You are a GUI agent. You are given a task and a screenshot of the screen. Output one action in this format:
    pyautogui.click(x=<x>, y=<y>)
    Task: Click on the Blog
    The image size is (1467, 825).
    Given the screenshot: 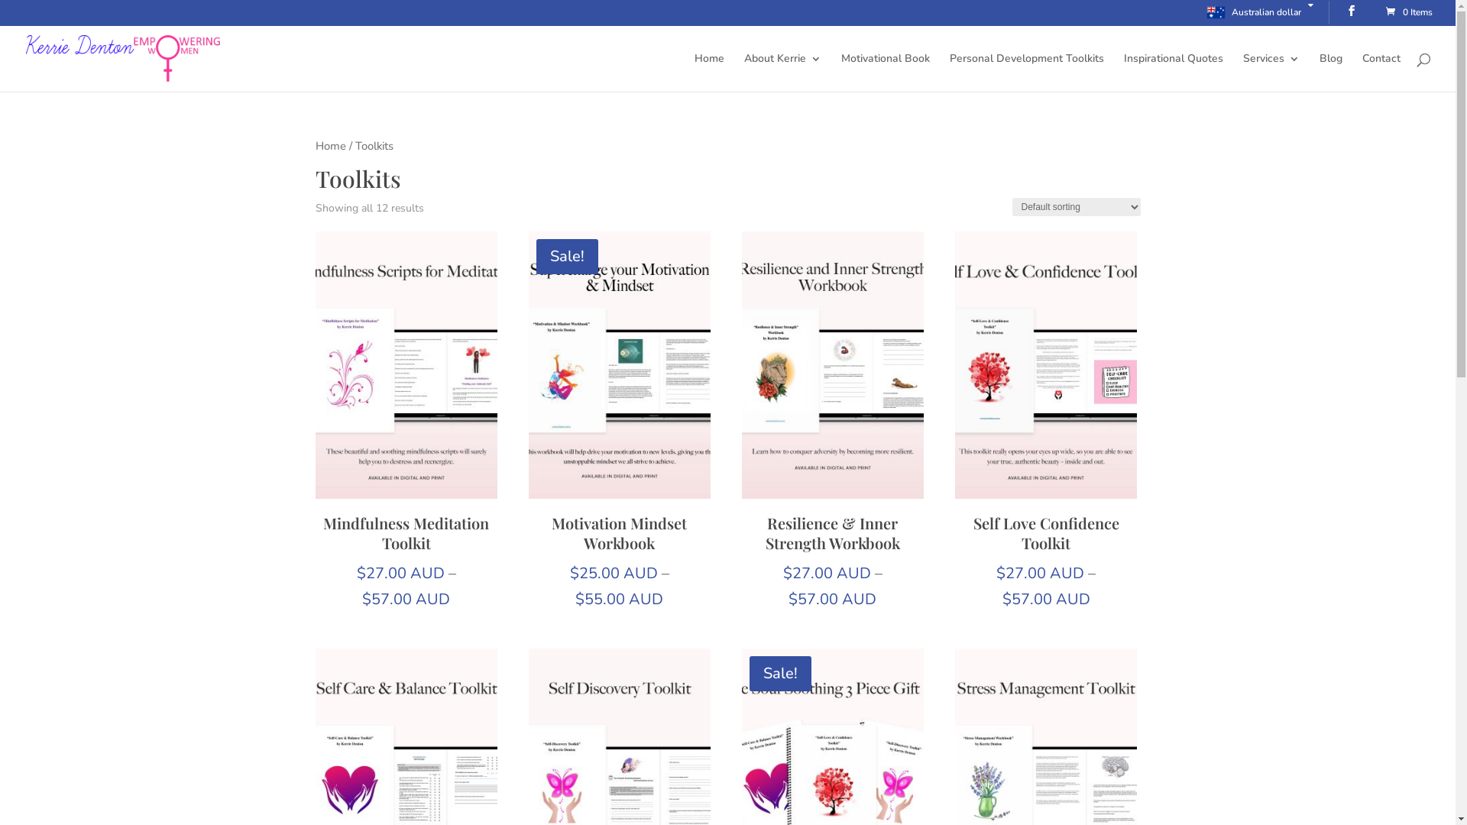 What is the action you would take?
    pyautogui.click(x=1331, y=73)
    